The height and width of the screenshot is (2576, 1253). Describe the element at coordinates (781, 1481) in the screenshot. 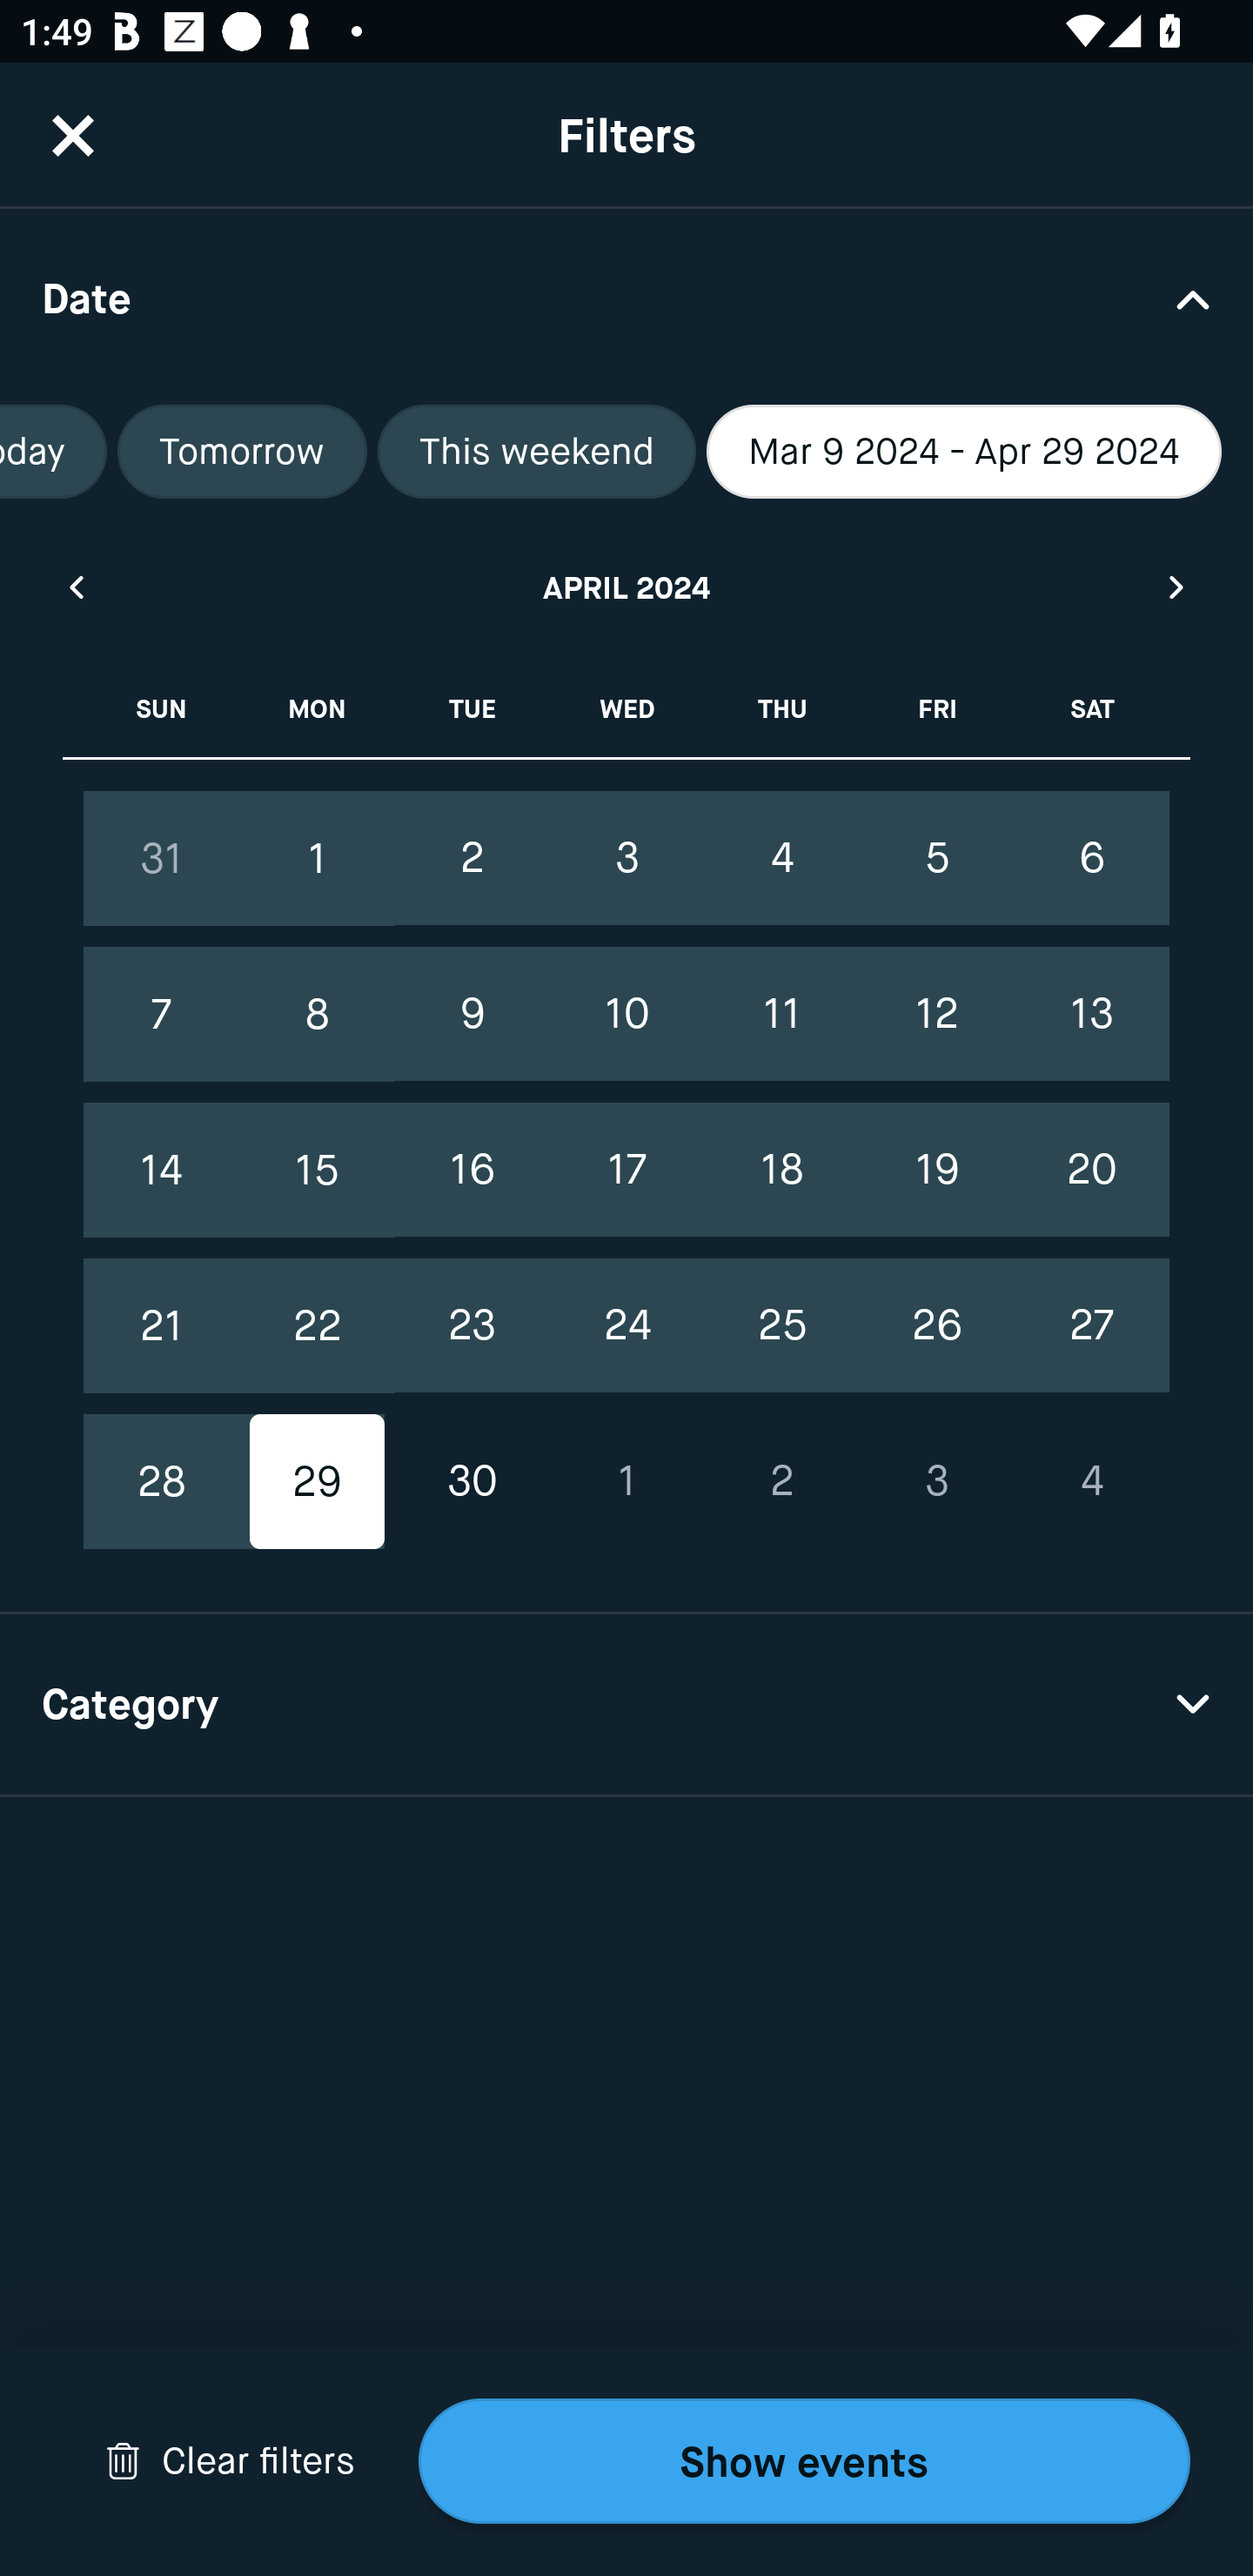

I see `2` at that location.